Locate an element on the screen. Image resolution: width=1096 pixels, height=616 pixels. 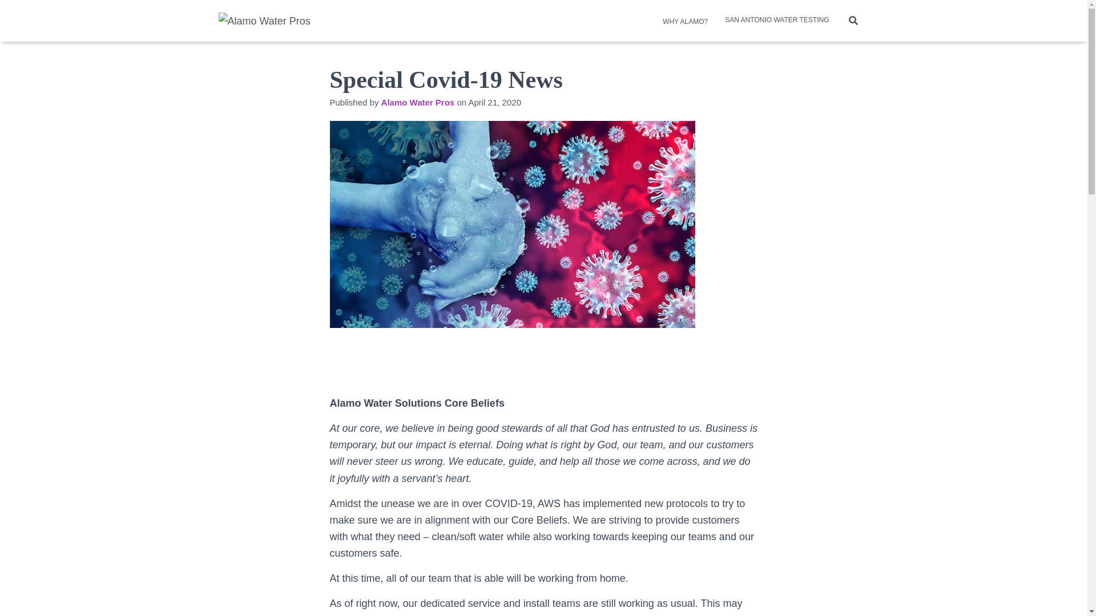
Why Alamo Water Solutions? is located at coordinates (683, 21).